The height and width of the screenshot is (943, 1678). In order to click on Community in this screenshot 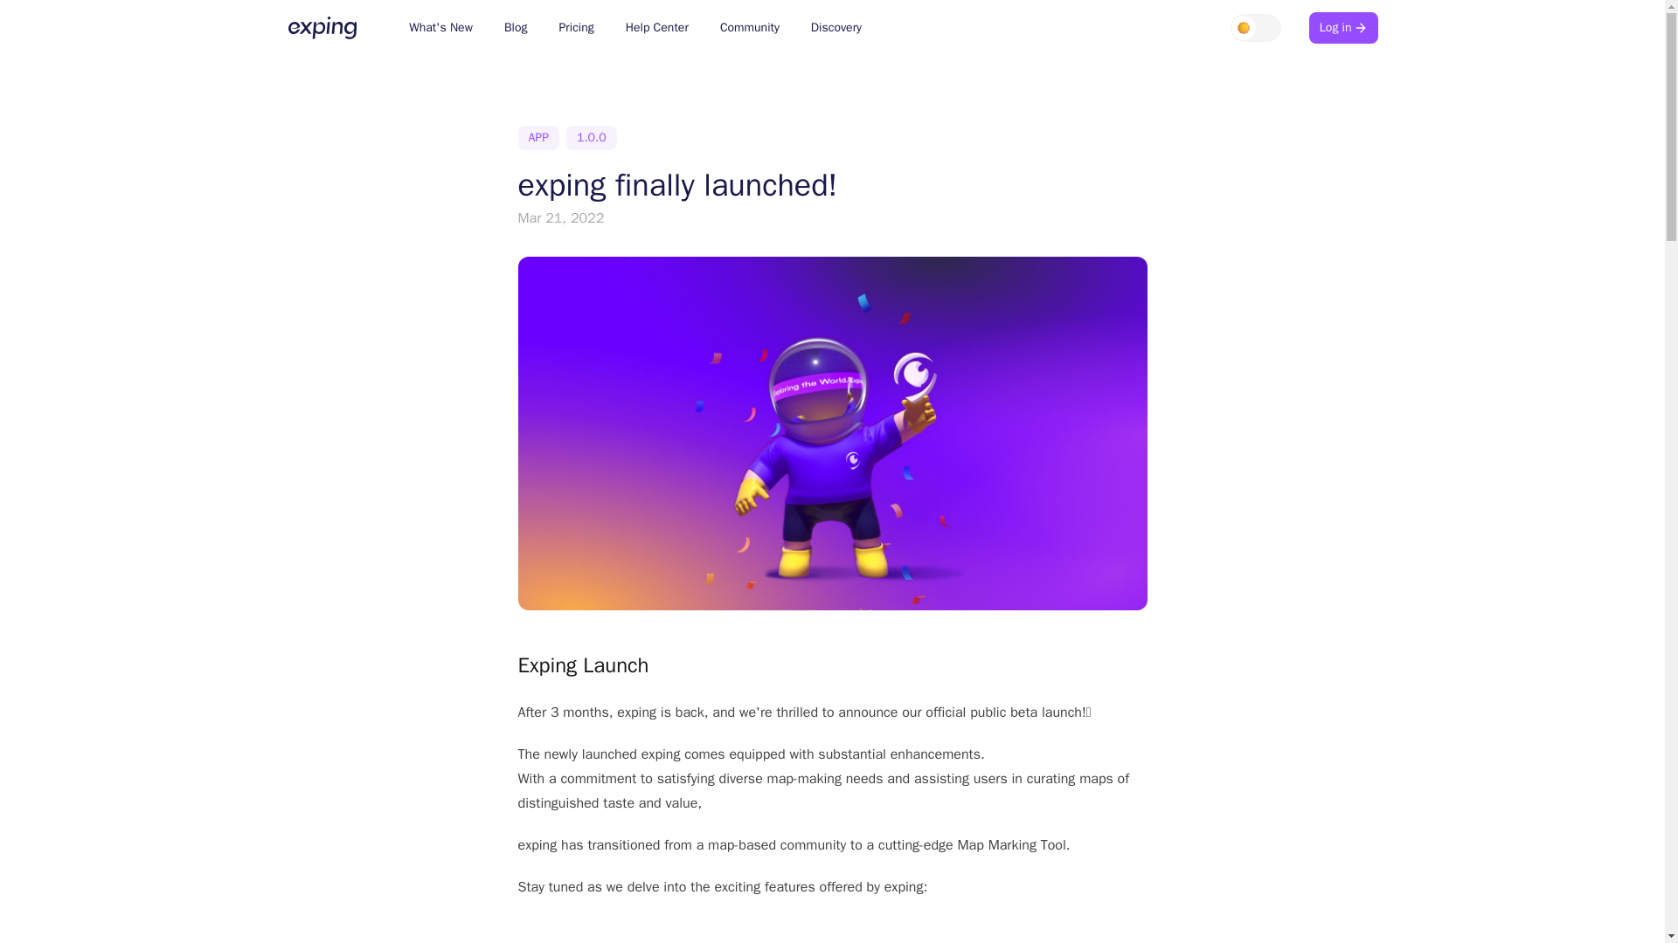, I will do `click(750, 28)`.